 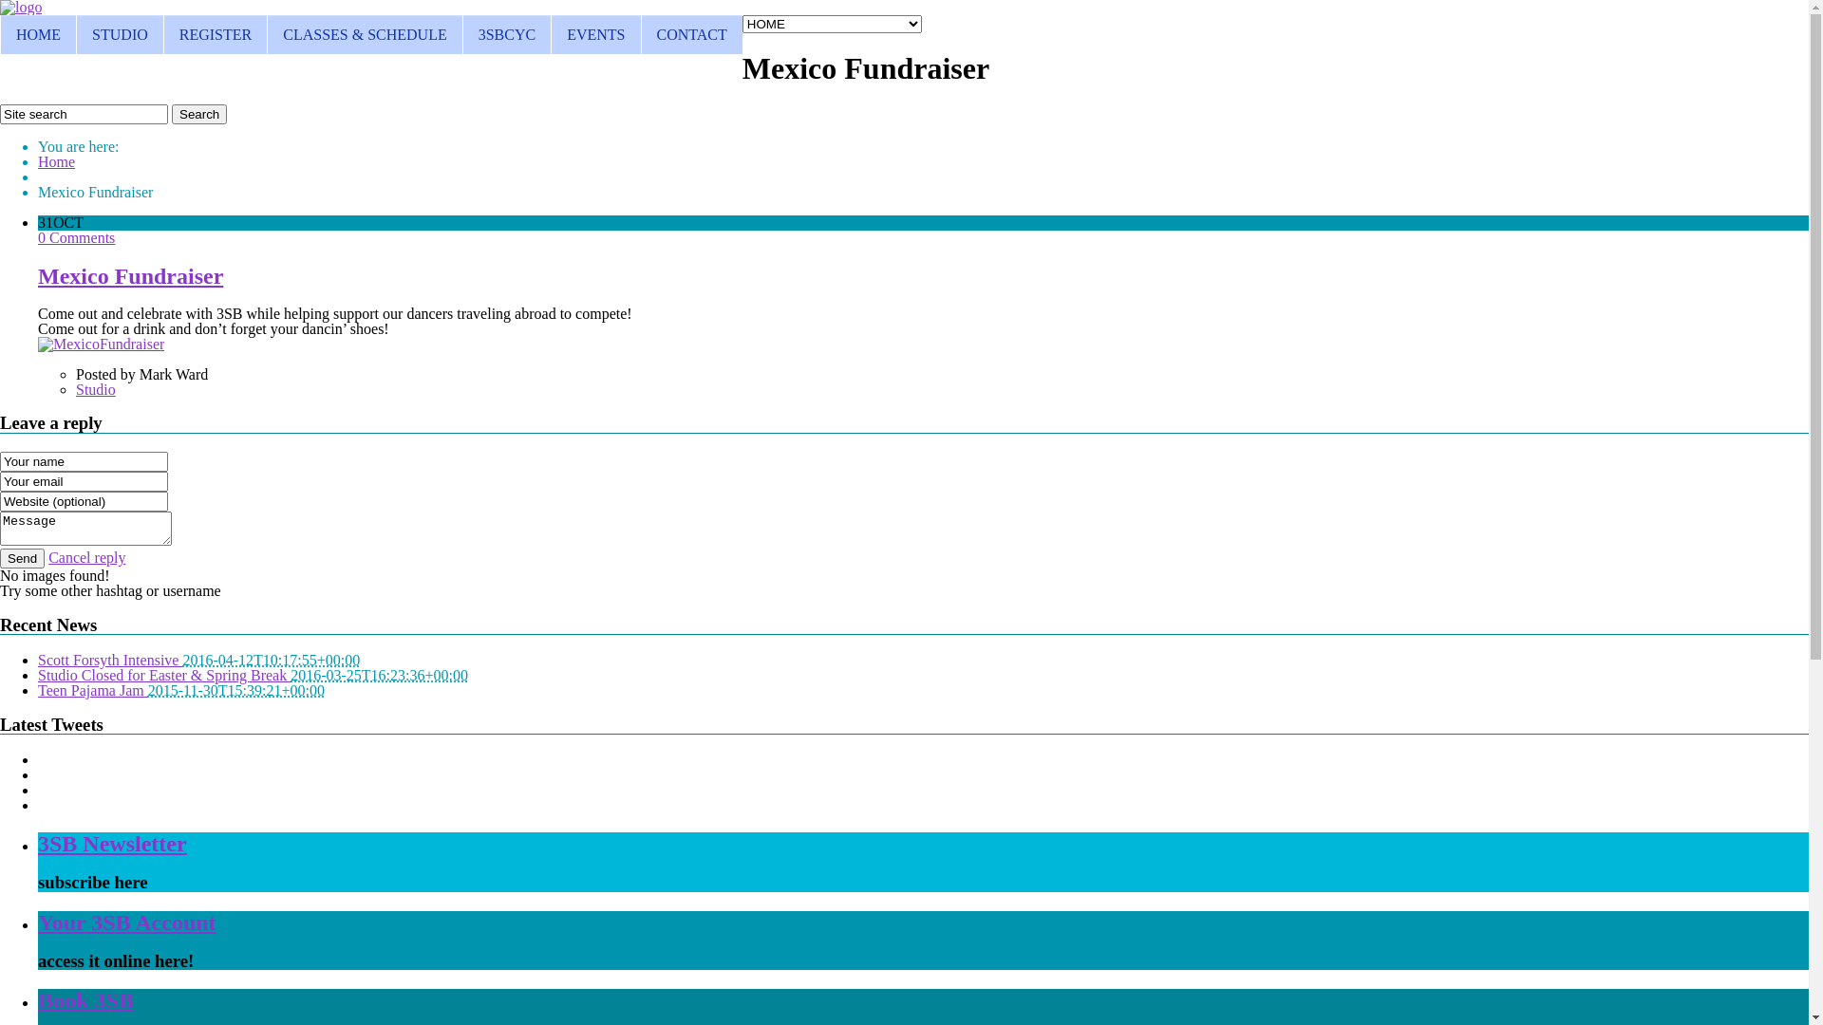 What do you see at coordinates (365, 34) in the screenshot?
I see `CLASSES & SCHEDULE` at bounding box center [365, 34].